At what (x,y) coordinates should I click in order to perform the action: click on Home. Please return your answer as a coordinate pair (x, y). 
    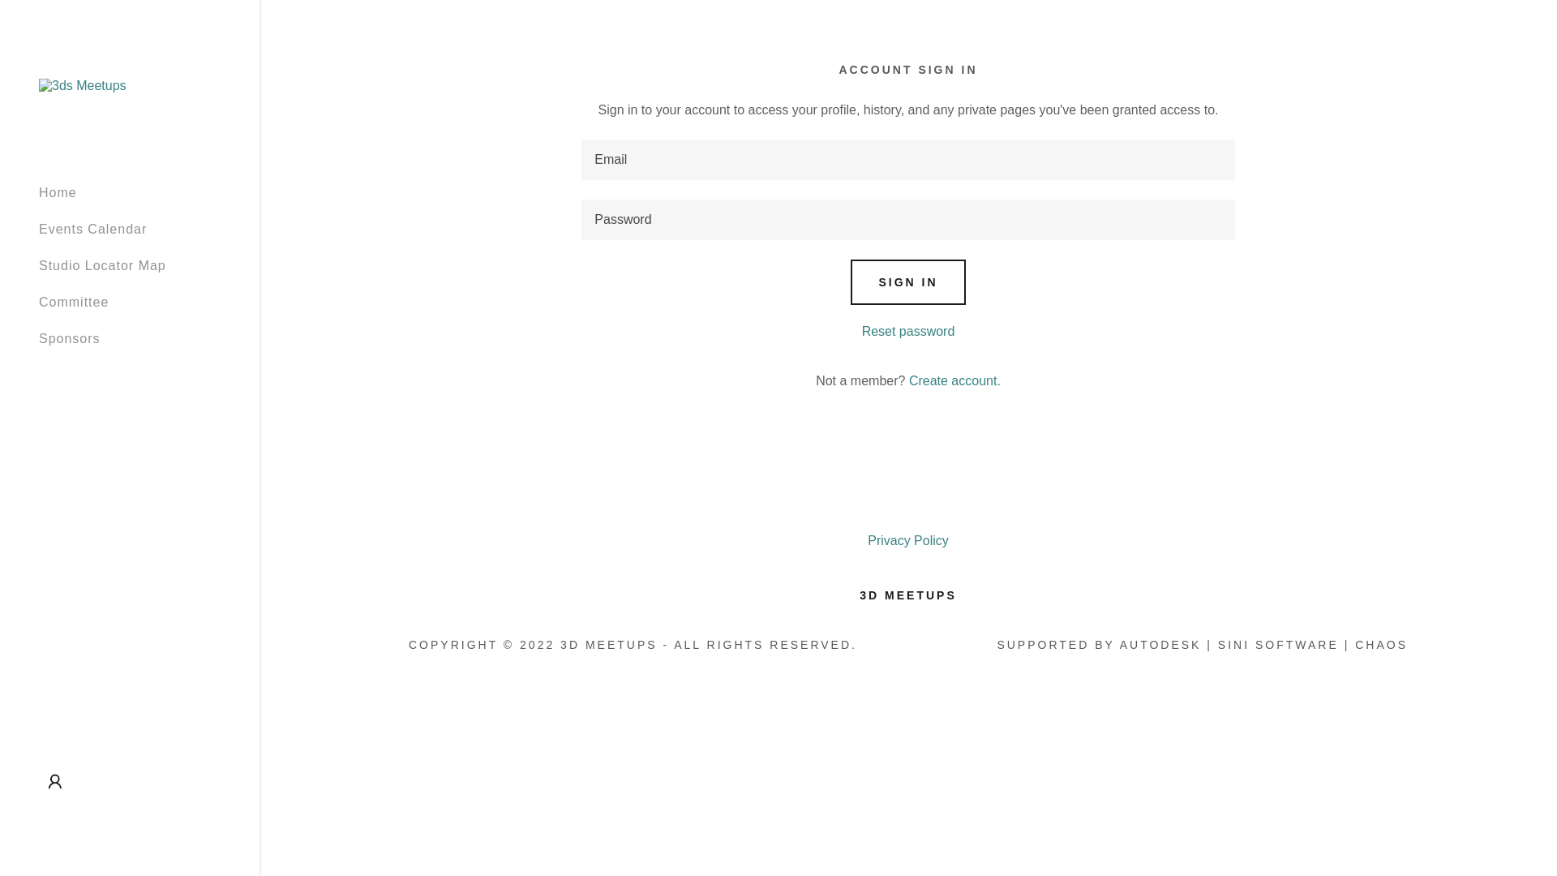
    Looking at the image, I should click on (58, 193).